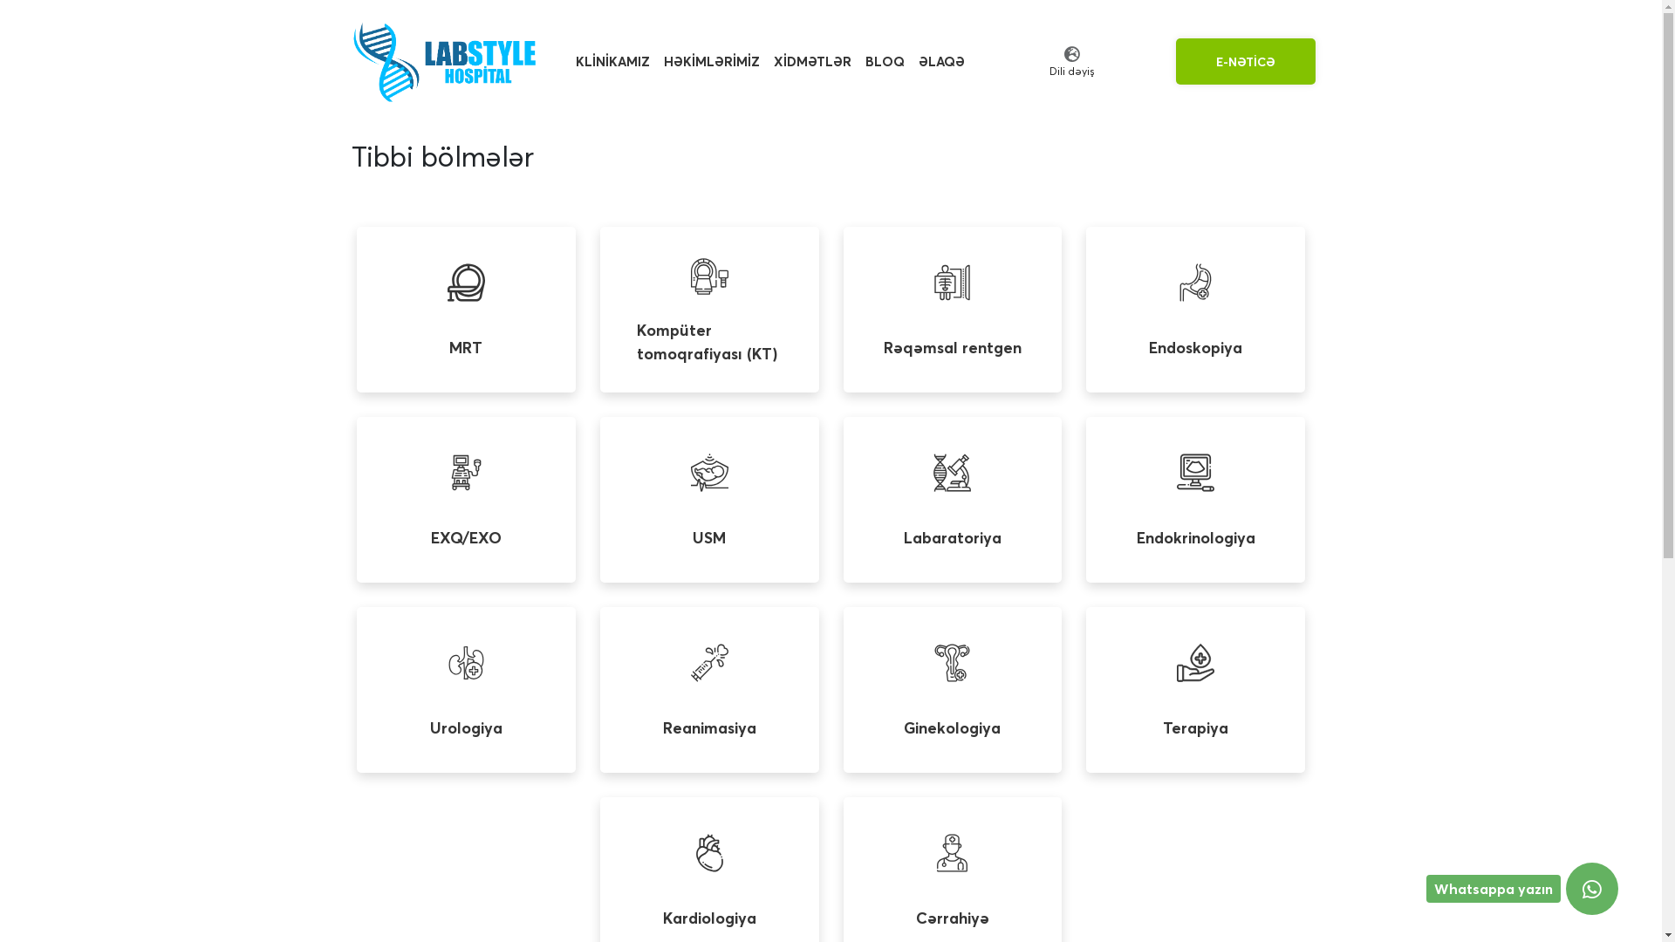 The image size is (1675, 942). What do you see at coordinates (710, 500) in the screenshot?
I see `USM` at bounding box center [710, 500].